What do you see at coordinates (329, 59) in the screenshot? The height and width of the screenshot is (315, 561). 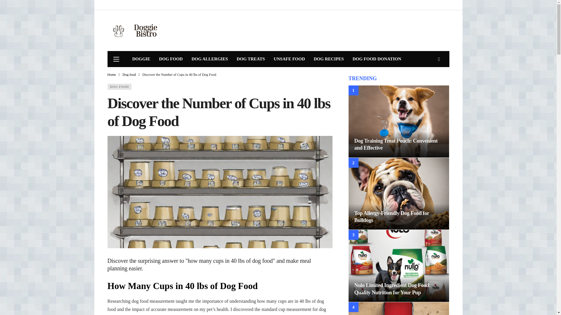 I see `DOG RECIPES` at bounding box center [329, 59].